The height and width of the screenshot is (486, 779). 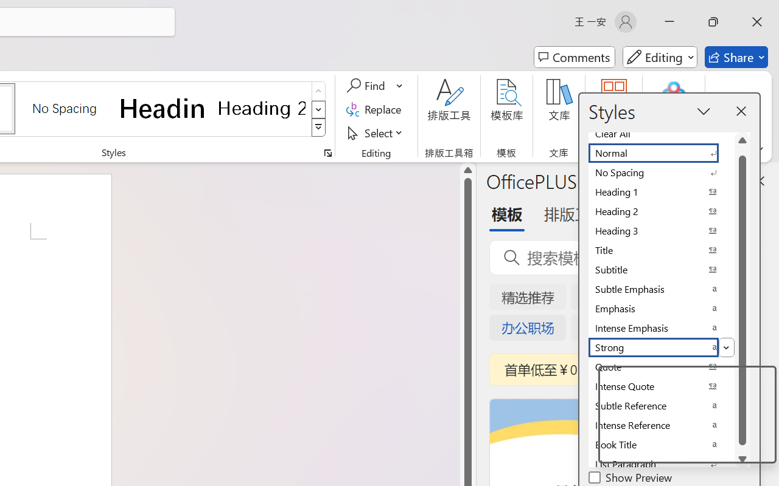 I want to click on Heading 3, so click(x=661, y=231).